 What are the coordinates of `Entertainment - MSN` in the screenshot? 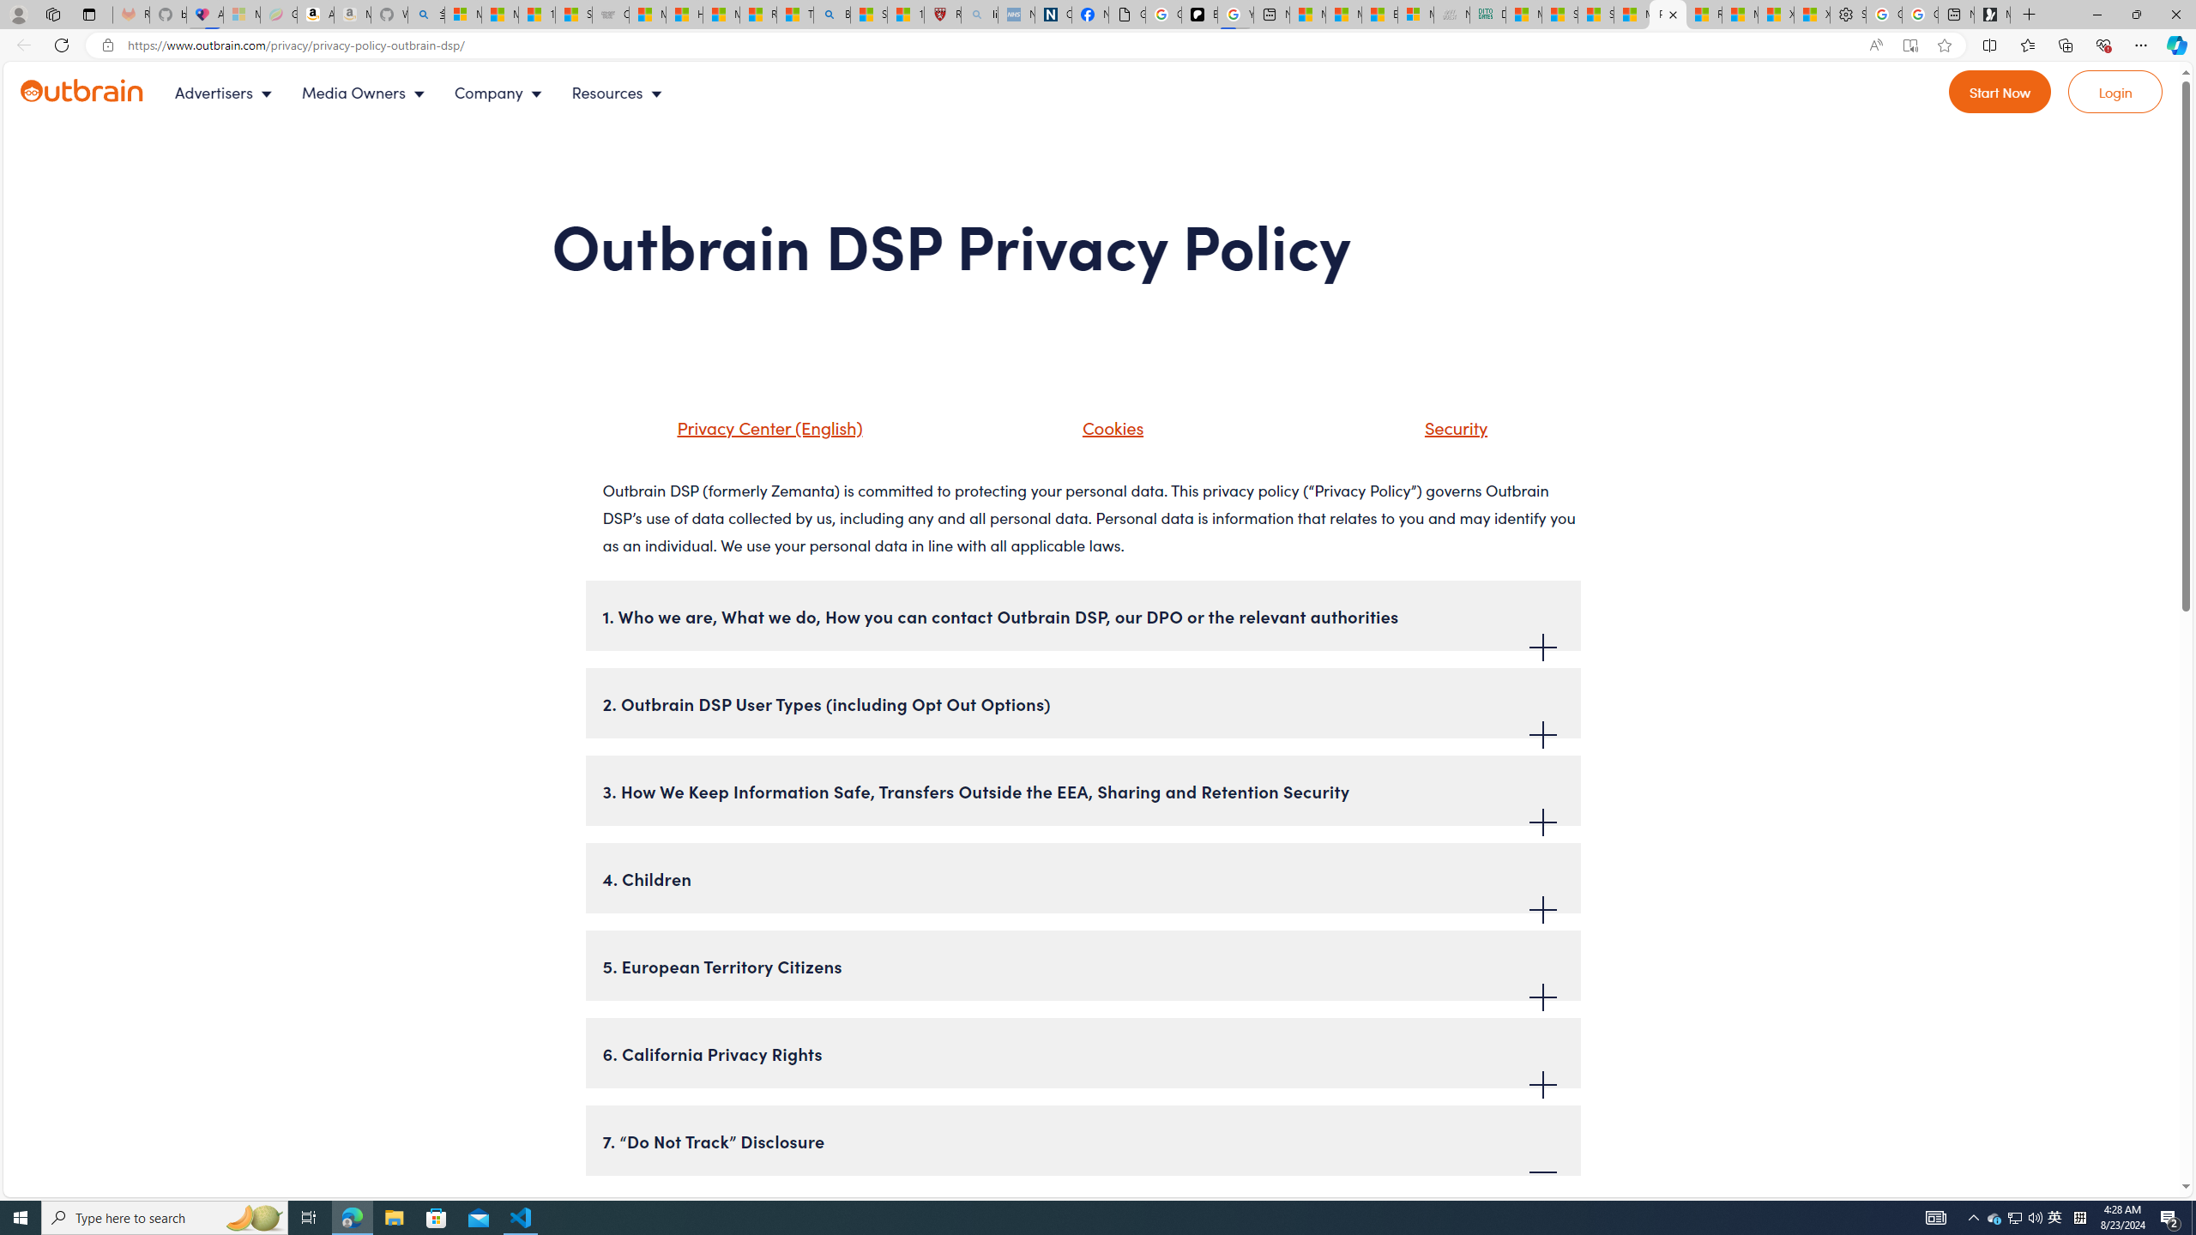 It's located at (1379, 15).